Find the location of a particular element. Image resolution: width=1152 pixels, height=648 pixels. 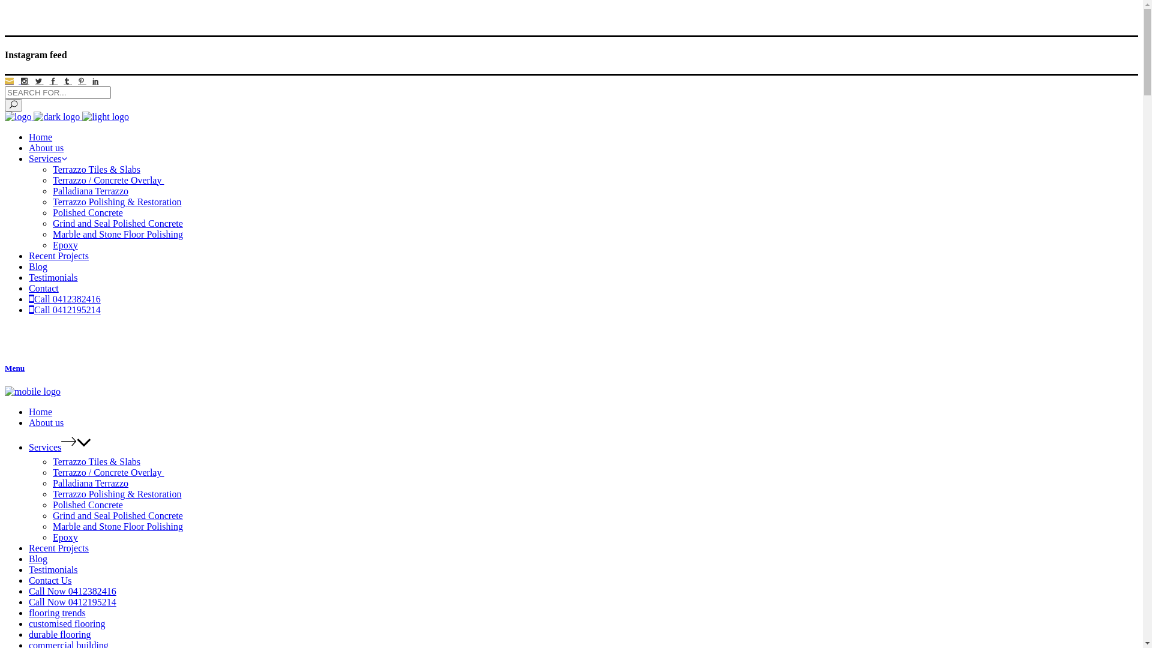

customised flooring is located at coordinates (67, 624).